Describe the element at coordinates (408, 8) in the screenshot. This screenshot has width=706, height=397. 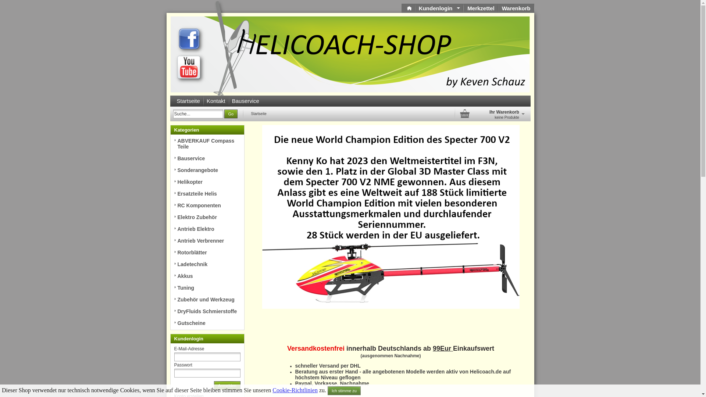
I see `    ` at that location.